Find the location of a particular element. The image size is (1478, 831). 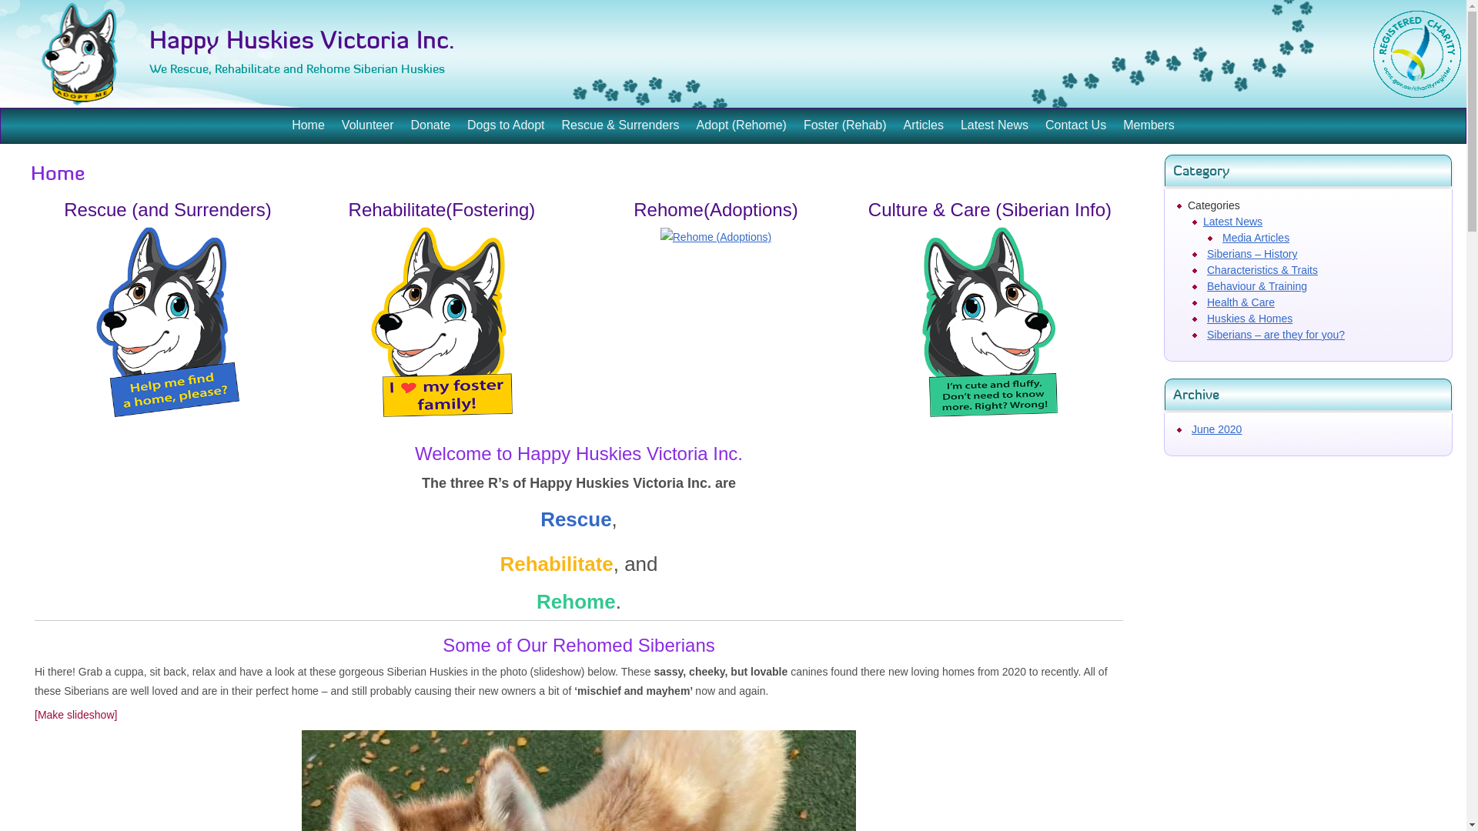

Dogs to Adopt is located at coordinates (507, 126).